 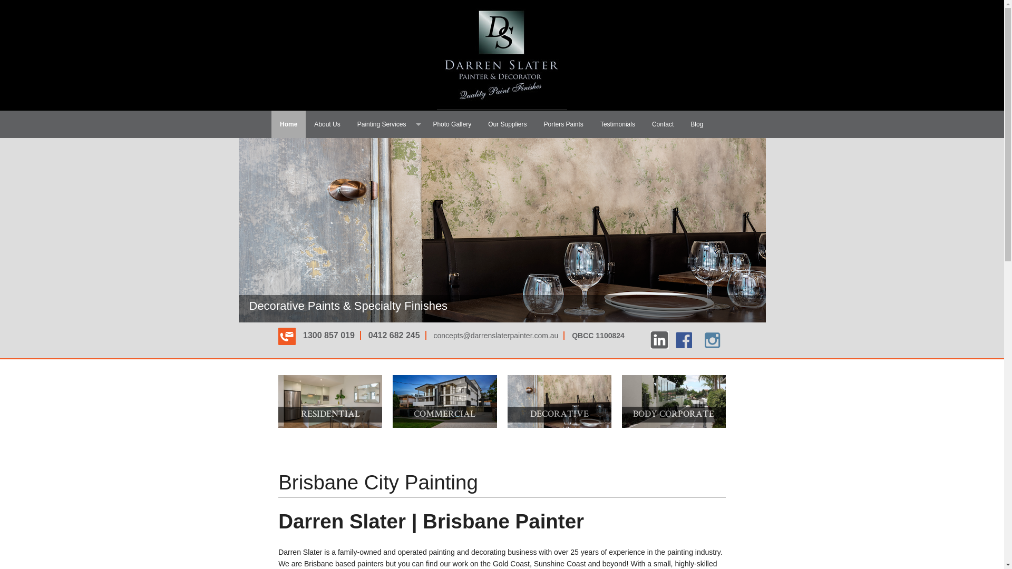 I want to click on Brisbane Painter | Commercial & Domestic, so click(x=502, y=107).